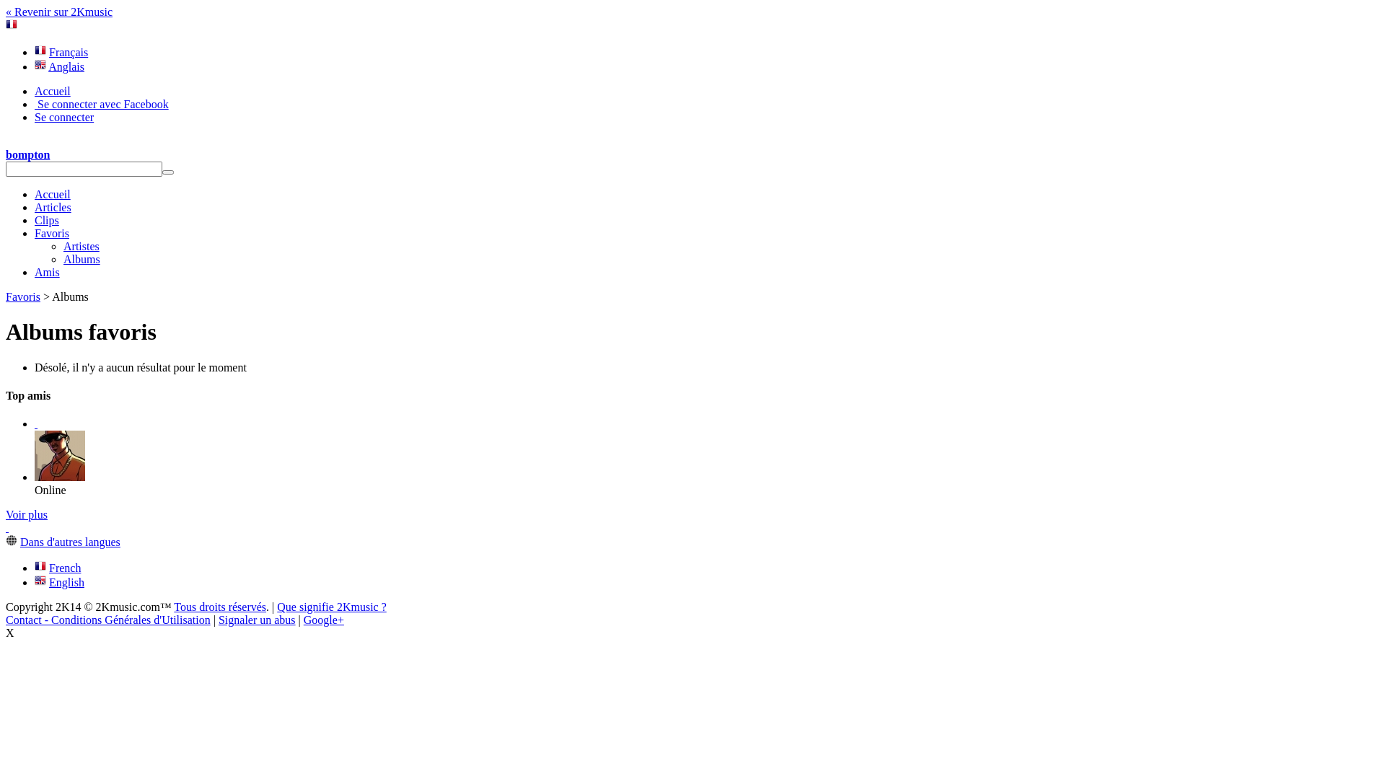 The image size is (1385, 779). I want to click on  , so click(36, 424).